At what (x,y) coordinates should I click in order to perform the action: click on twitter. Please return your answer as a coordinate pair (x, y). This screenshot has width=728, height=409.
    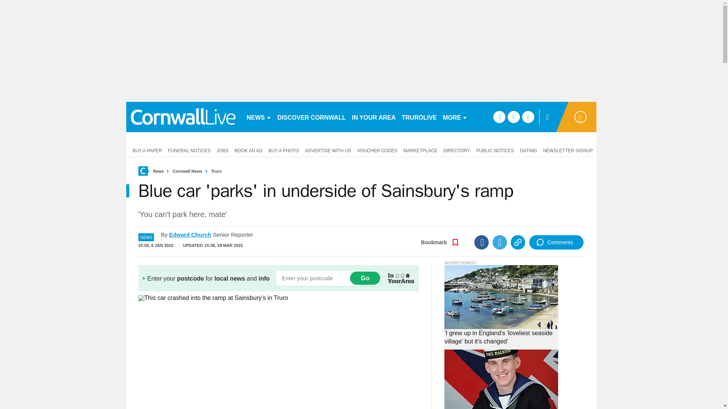
    Looking at the image, I should click on (513, 117).